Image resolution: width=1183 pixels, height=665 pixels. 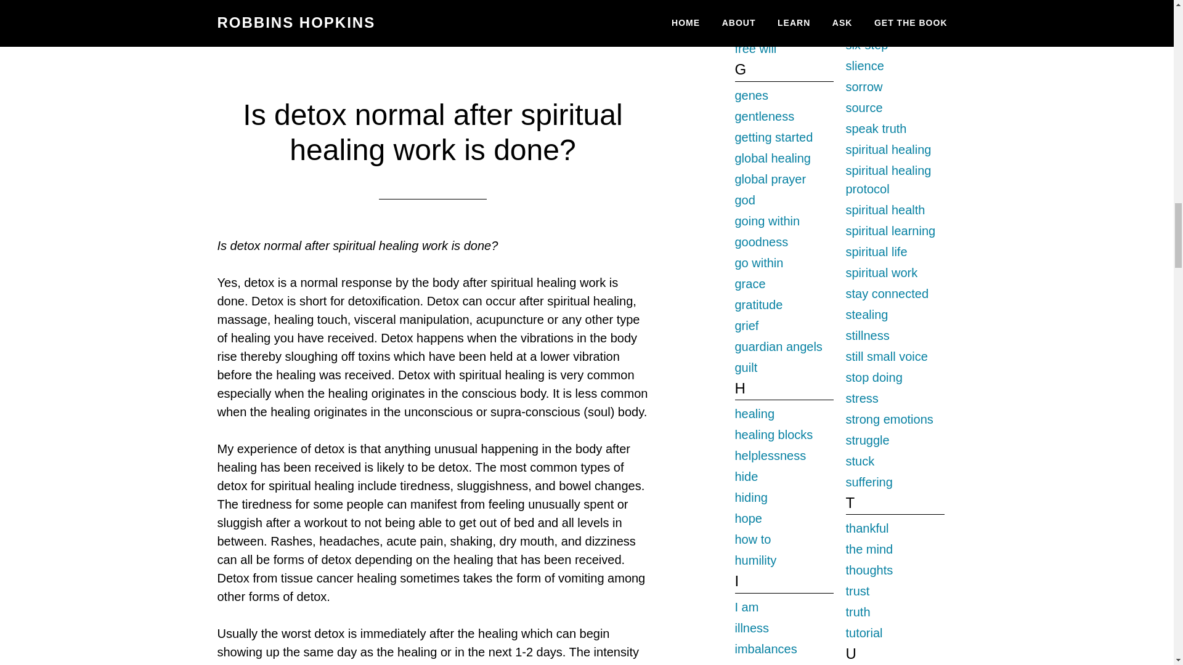 What do you see at coordinates (466, 16) in the screenshot?
I see `spiritual healing` at bounding box center [466, 16].